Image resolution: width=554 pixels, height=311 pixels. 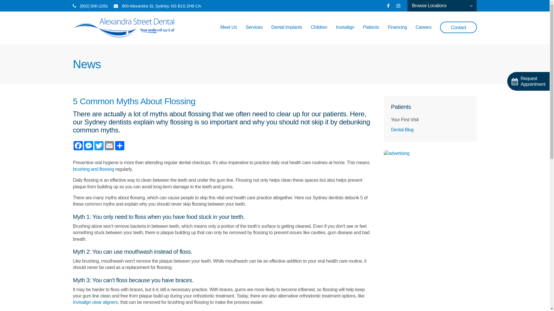 What do you see at coordinates (529, 81) in the screenshot?
I see `Request
Appointment` at bounding box center [529, 81].